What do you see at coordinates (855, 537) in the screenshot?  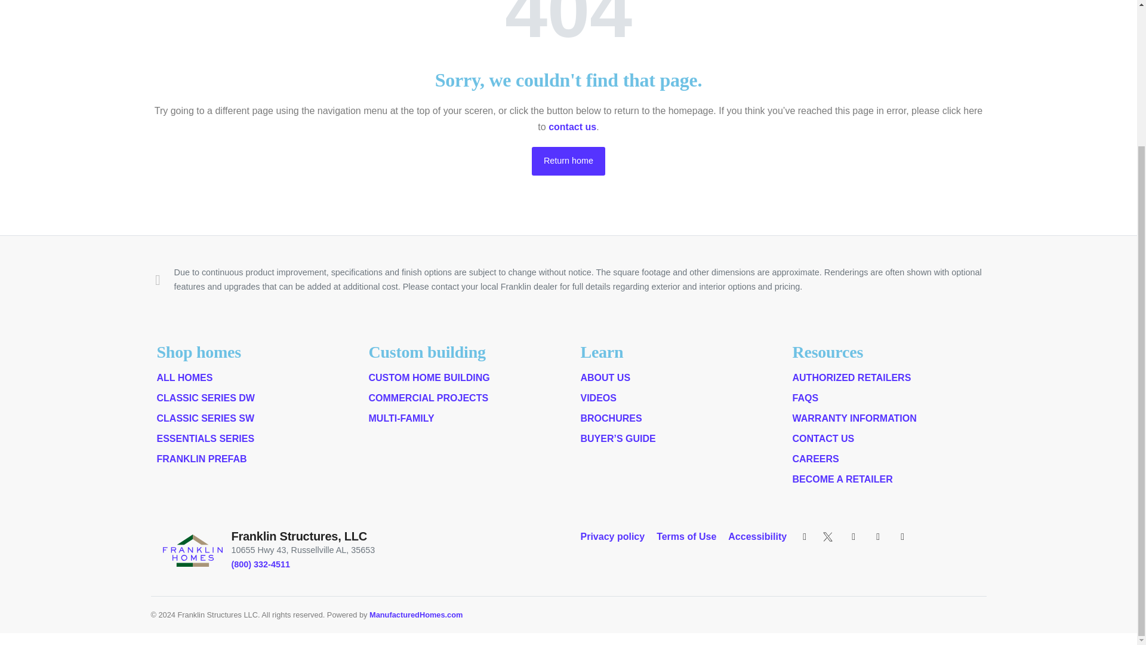 I see `Instagram` at bounding box center [855, 537].